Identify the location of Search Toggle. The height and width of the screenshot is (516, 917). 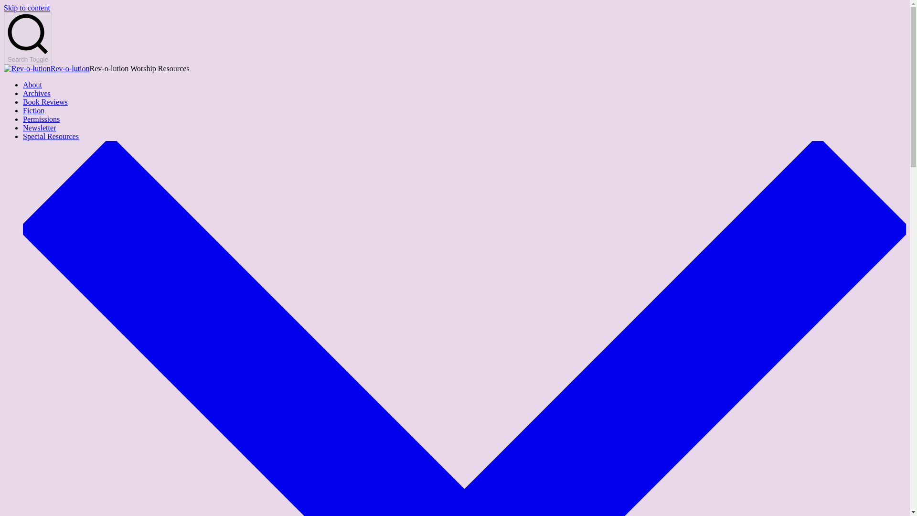
(28, 38).